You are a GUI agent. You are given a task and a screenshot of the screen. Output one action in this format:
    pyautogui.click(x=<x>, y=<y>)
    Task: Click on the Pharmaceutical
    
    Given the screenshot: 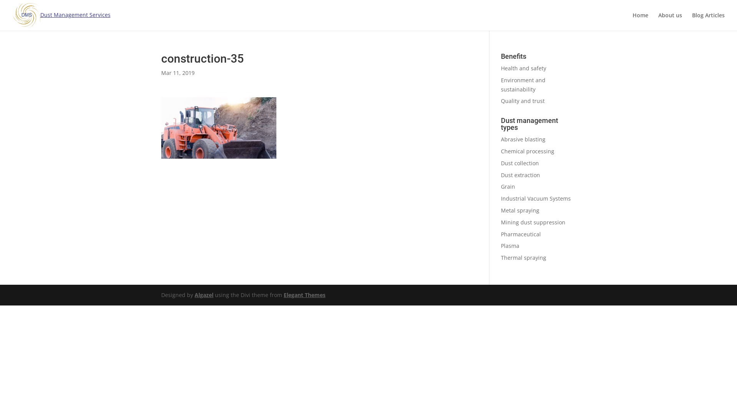 What is the action you would take?
    pyautogui.click(x=521, y=234)
    